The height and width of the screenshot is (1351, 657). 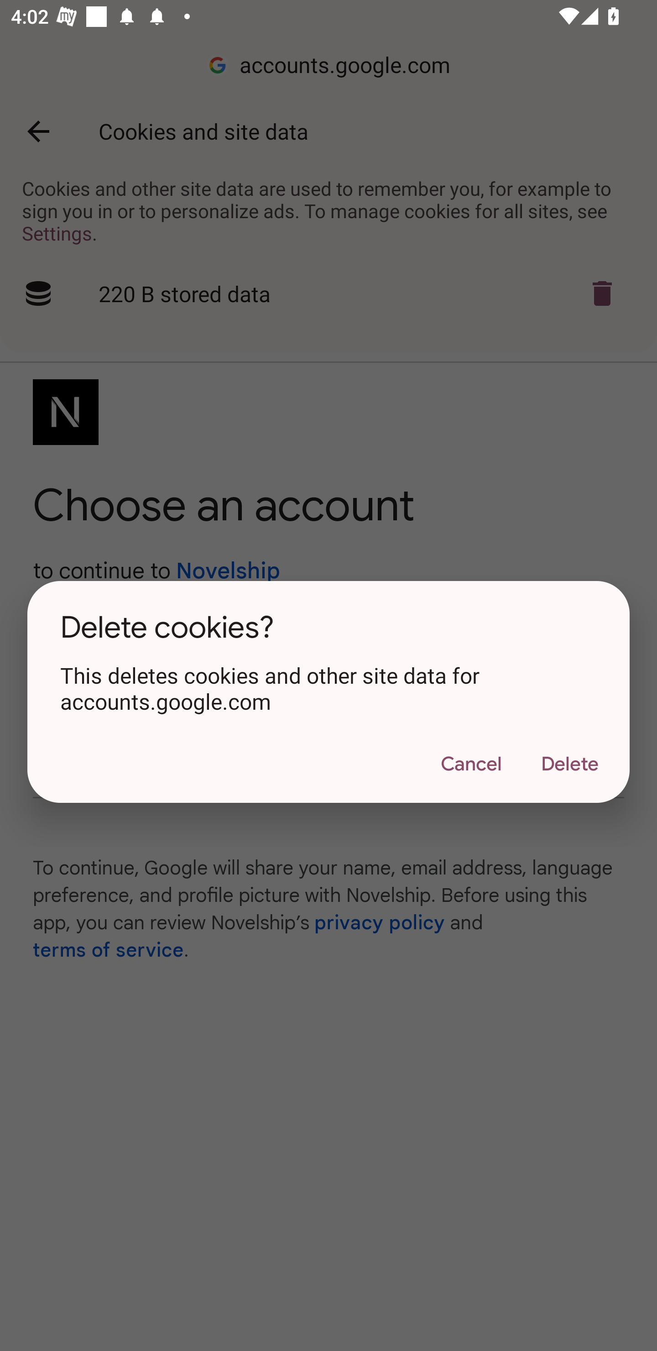 What do you see at coordinates (471, 765) in the screenshot?
I see `Cancel` at bounding box center [471, 765].